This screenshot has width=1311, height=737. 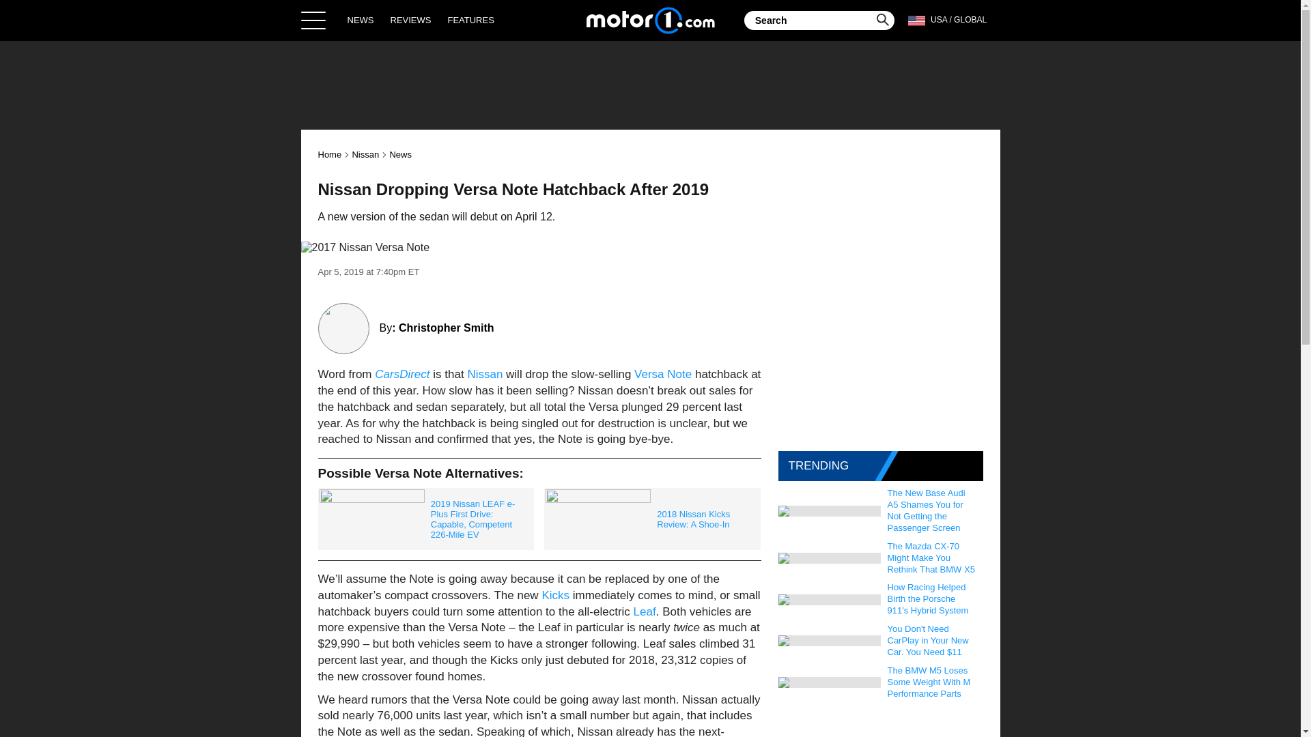 I want to click on Home, so click(x=330, y=154).